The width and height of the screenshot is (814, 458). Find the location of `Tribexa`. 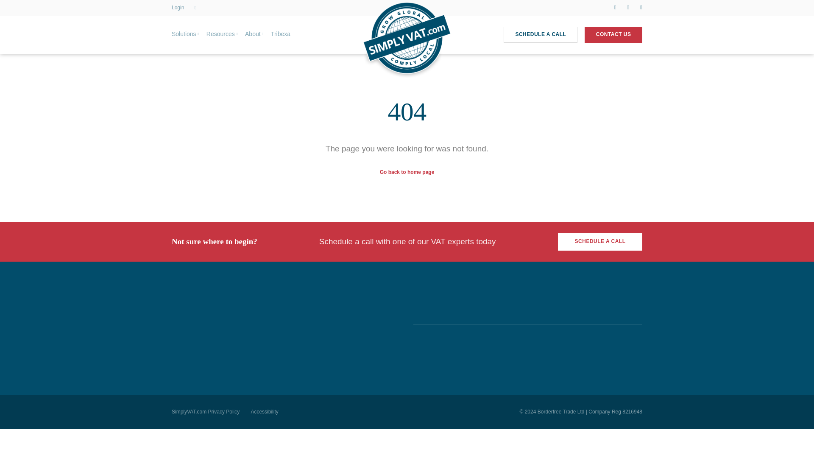

Tribexa is located at coordinates (281, 34).